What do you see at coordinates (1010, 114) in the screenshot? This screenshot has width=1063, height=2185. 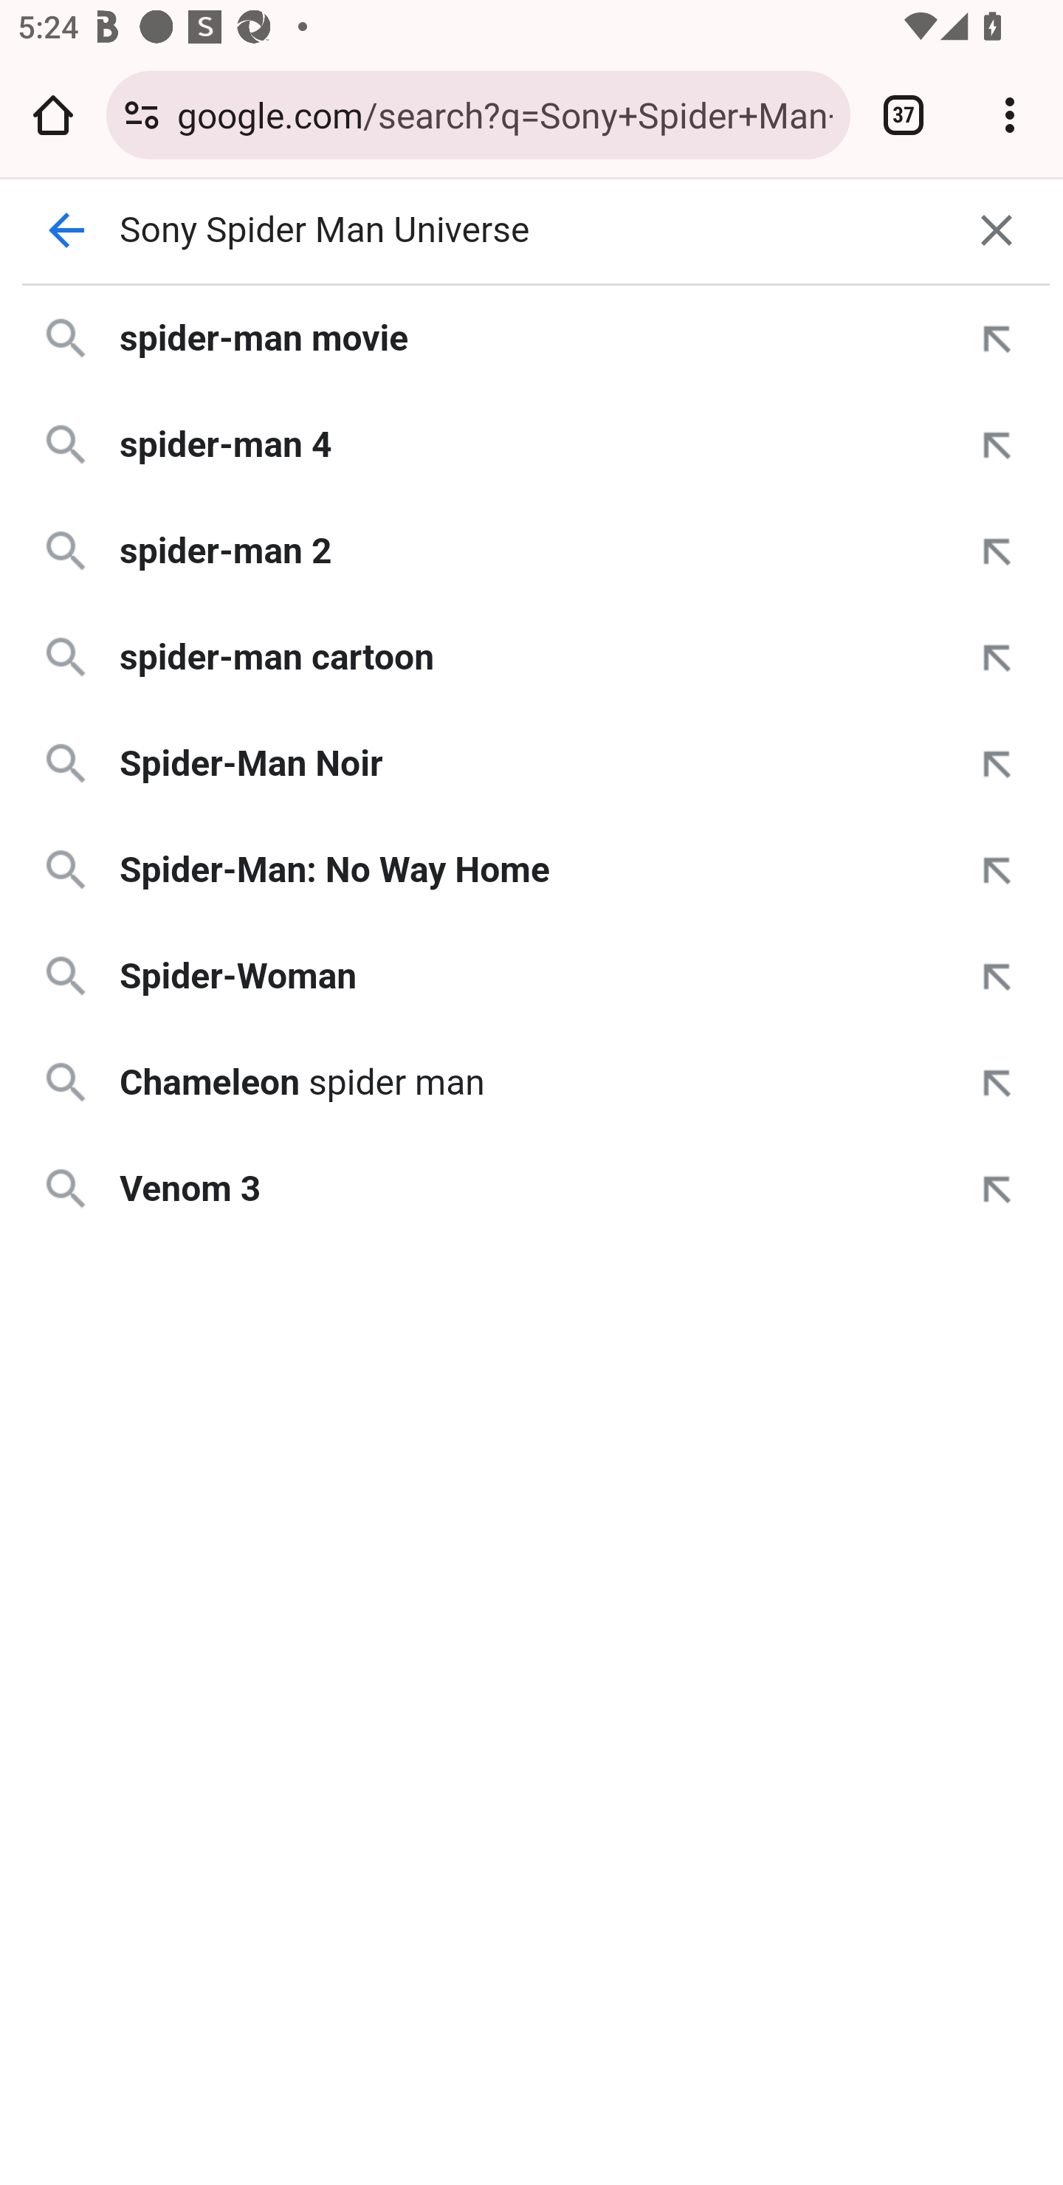 I see `Customize and control Google Chrome` at bounding box center [1010, 114].